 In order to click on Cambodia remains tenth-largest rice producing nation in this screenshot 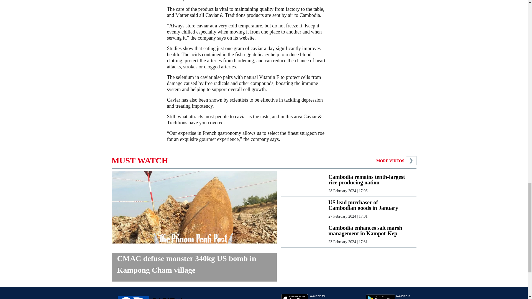, I will do `click(367, 179)`.